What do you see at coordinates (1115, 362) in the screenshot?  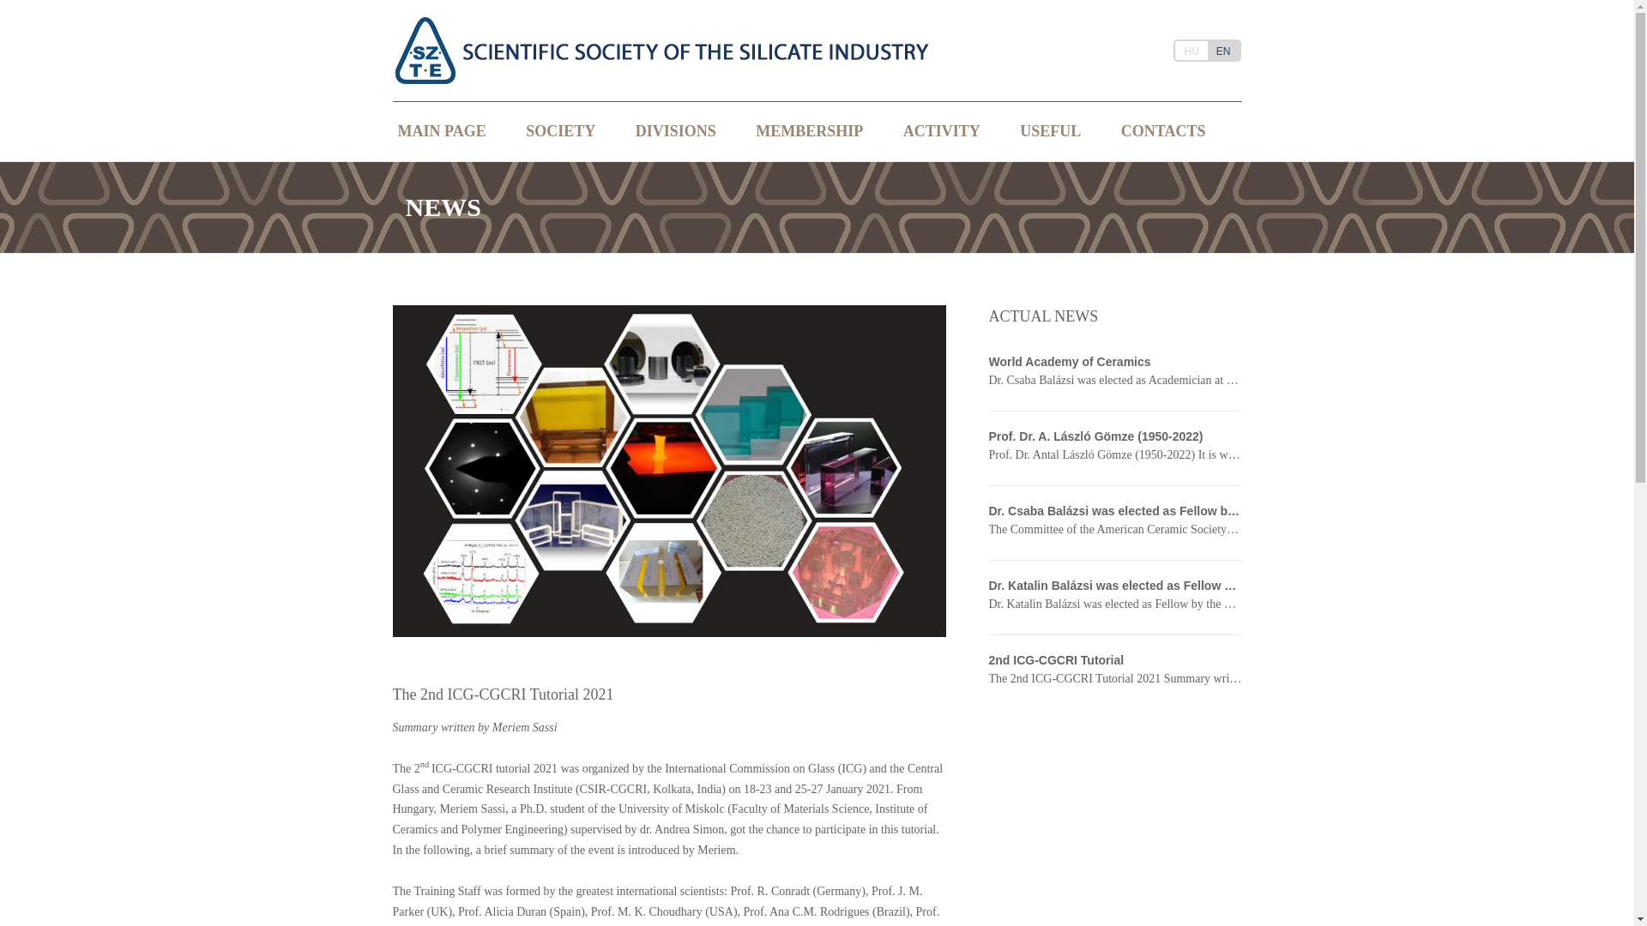 I see `World Academy of Ceramics` at bounding box center [1115, 362].